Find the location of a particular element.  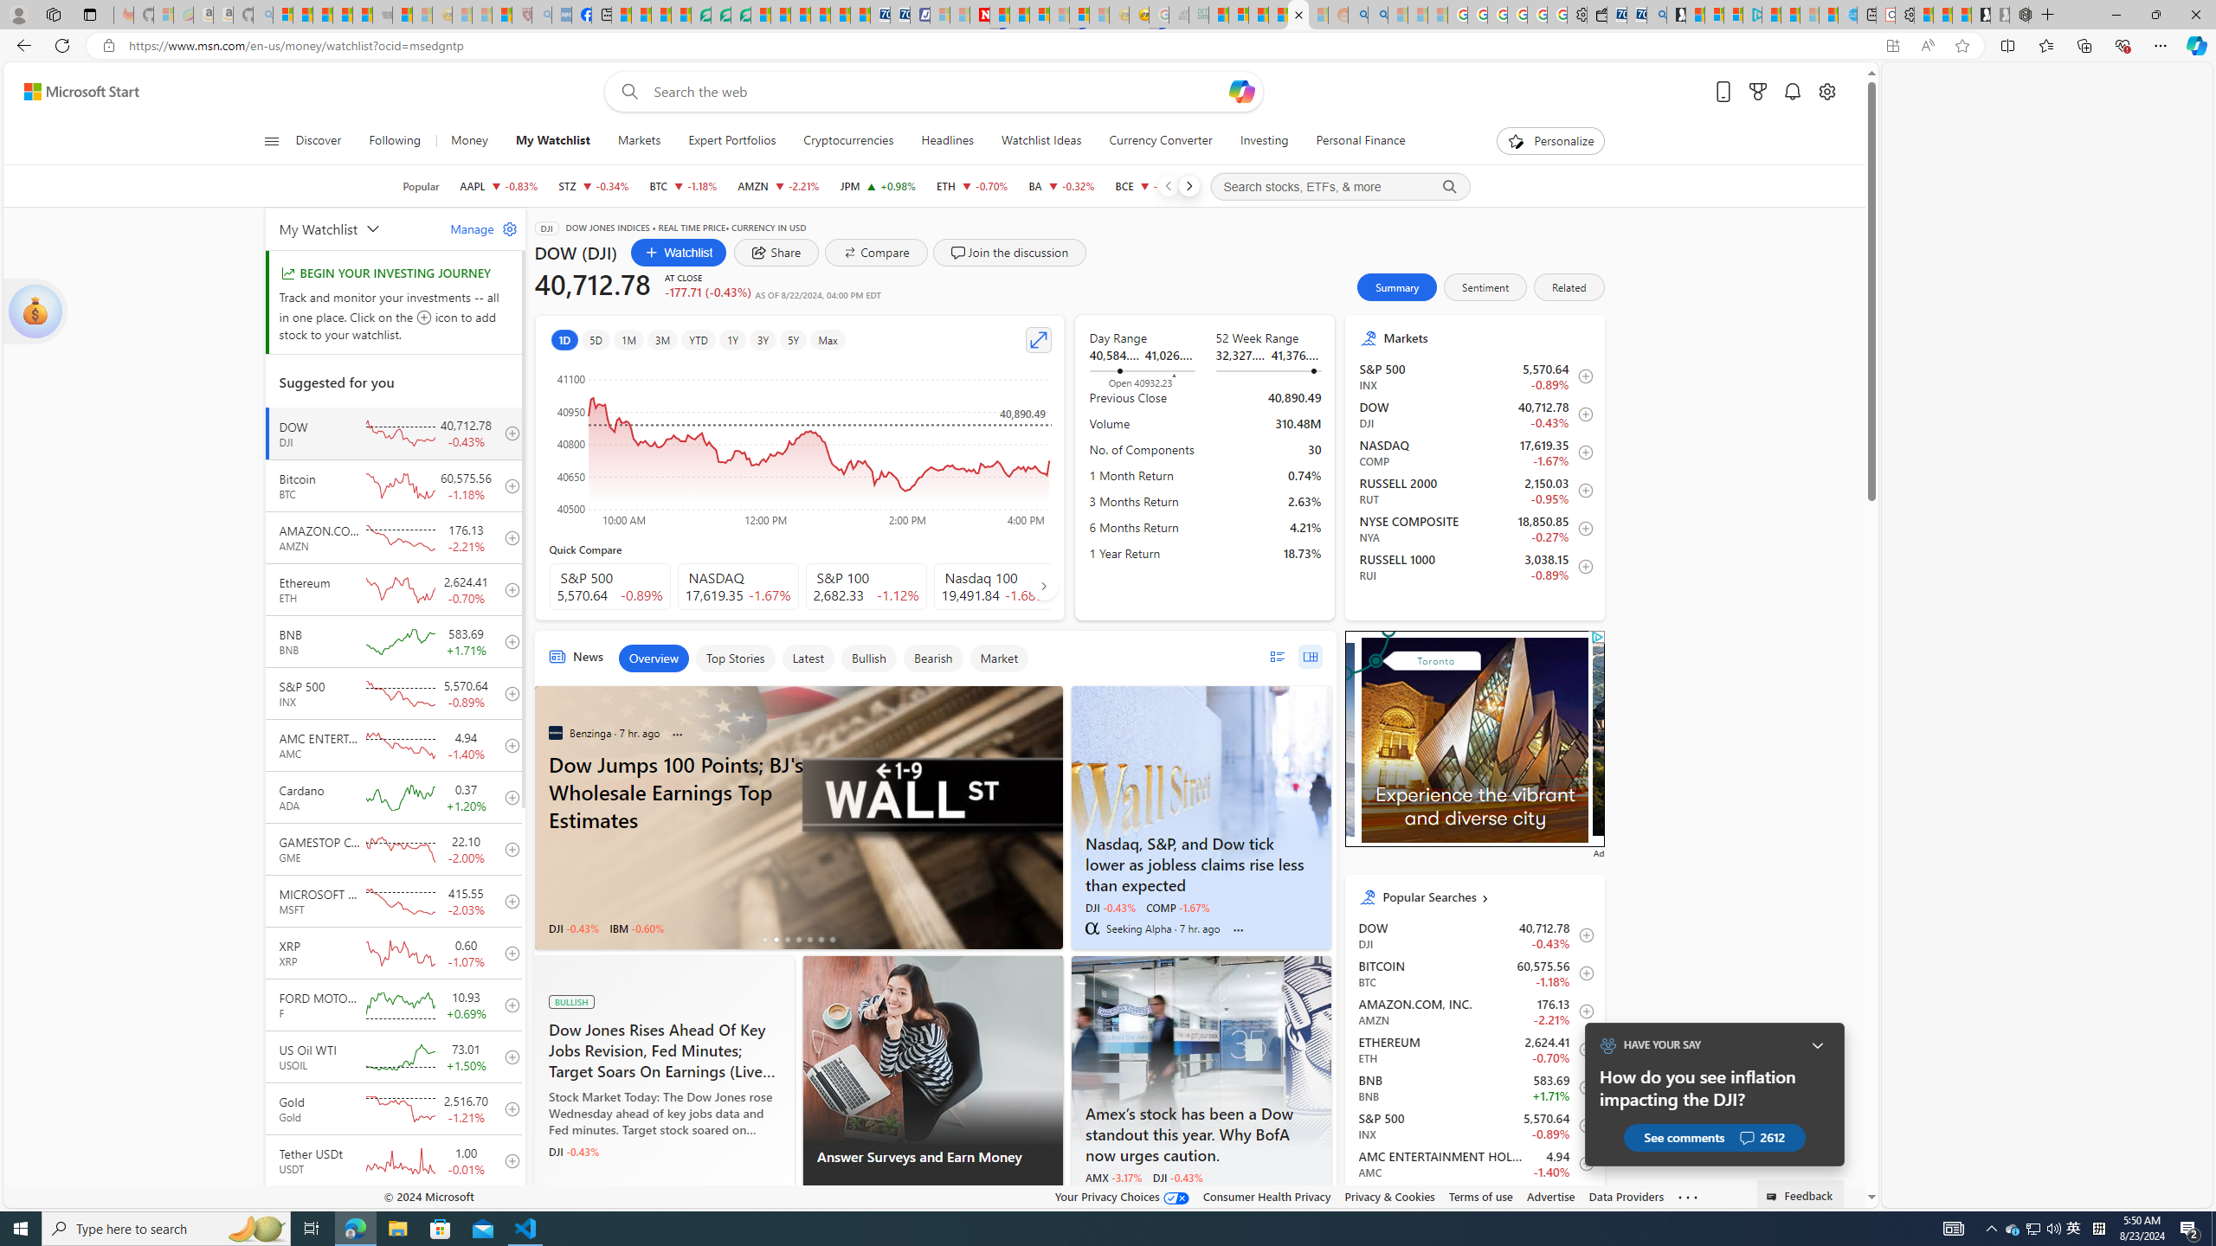

Terms of Use Agreement is located at coordinates (721, 15).